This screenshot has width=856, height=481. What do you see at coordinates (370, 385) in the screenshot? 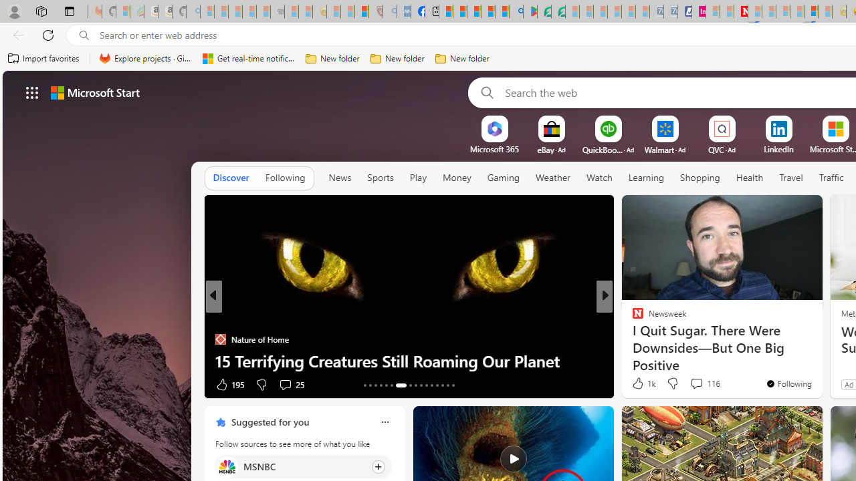
I see `AutomationID: tab-14` at bounding box center [370, 385].